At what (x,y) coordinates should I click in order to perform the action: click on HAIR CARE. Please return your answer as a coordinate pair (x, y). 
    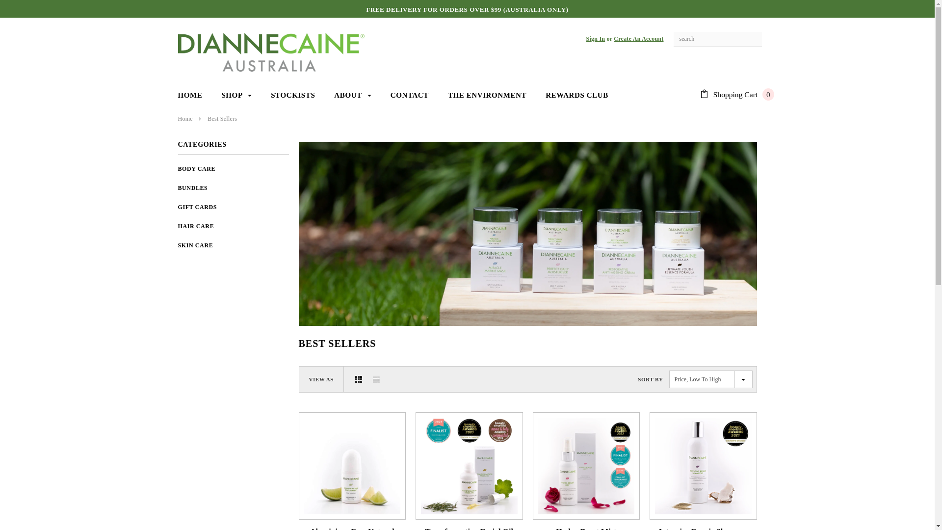
    Looking at the image, I should click on (196, 226).